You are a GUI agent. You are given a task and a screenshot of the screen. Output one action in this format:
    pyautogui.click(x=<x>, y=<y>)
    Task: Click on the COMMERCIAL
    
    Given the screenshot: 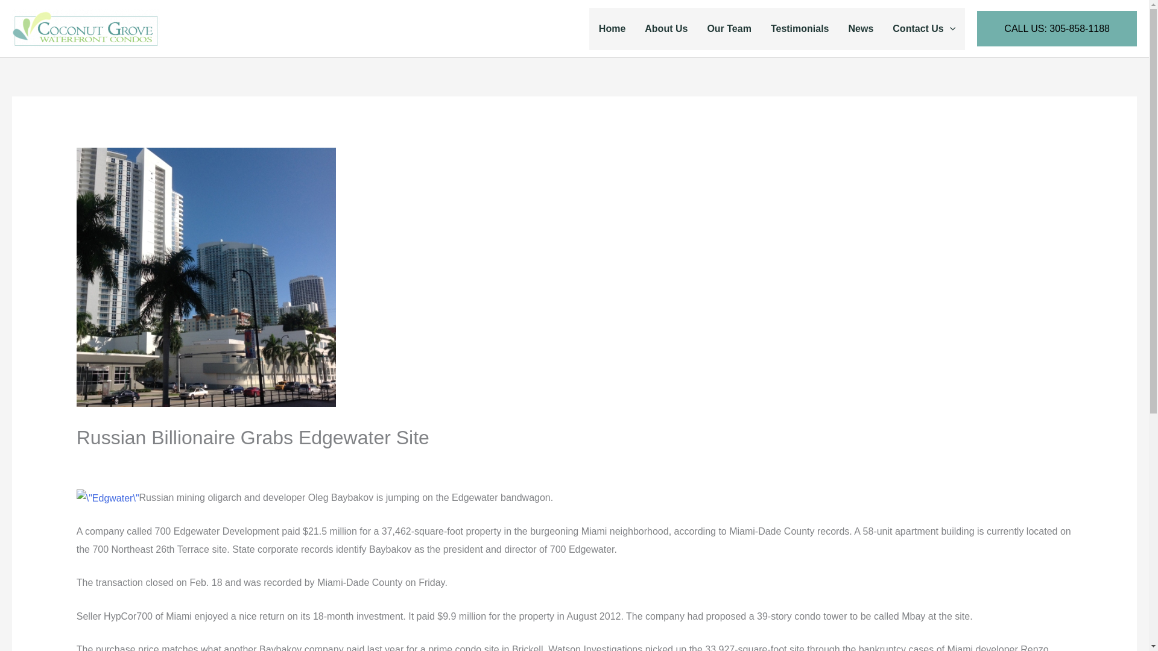 What is the action you would take?
    pyautogui.click(x=115, y=463)
    